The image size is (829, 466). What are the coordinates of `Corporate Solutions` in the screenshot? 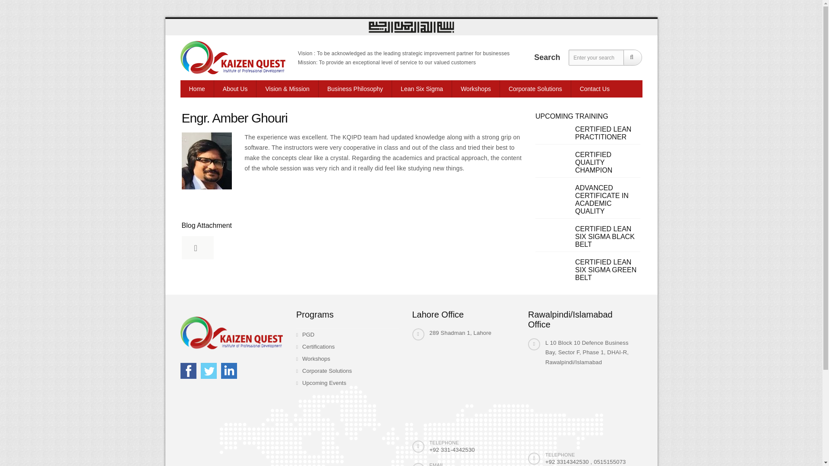 It's located at (535, 88).